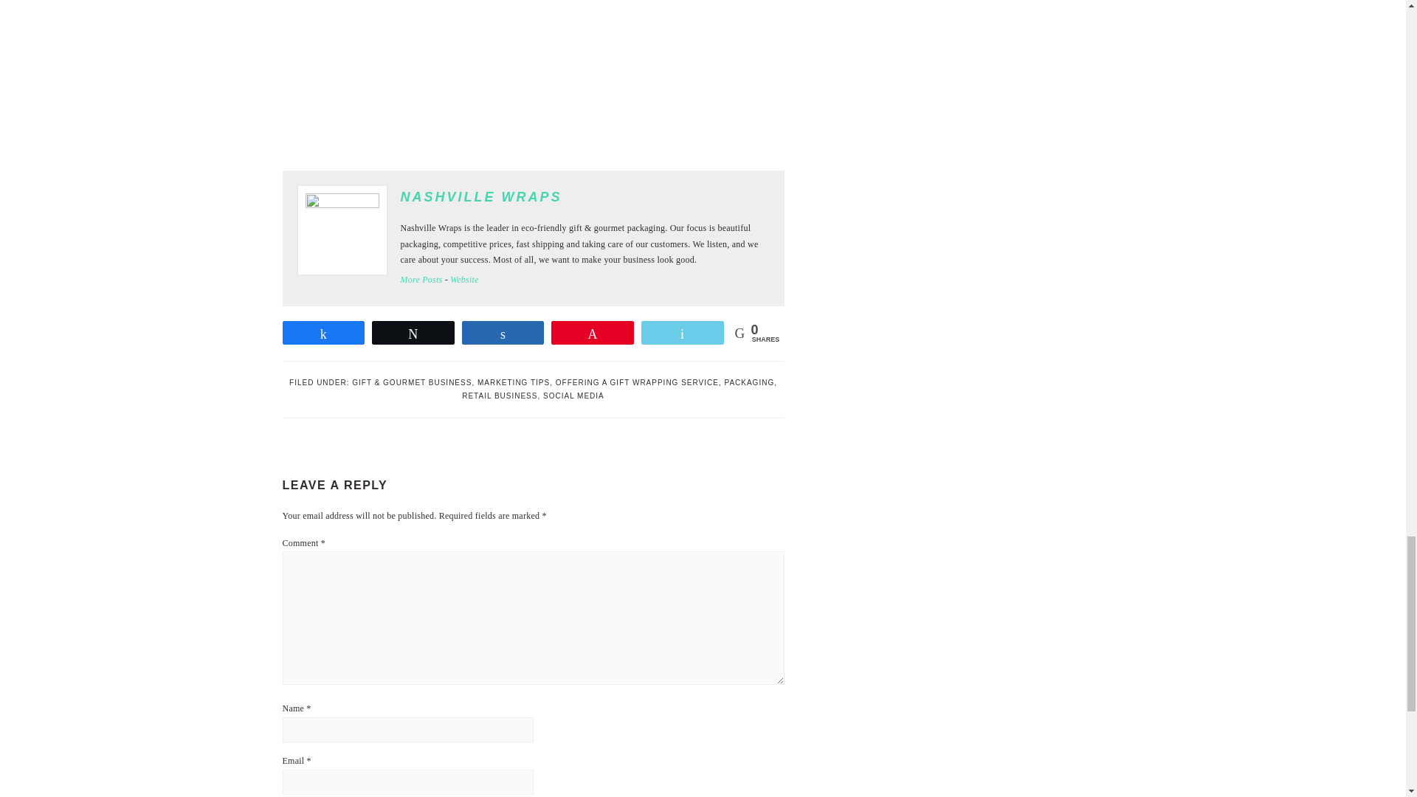  I want to click on Nashville Wraps, so click(480, 196).